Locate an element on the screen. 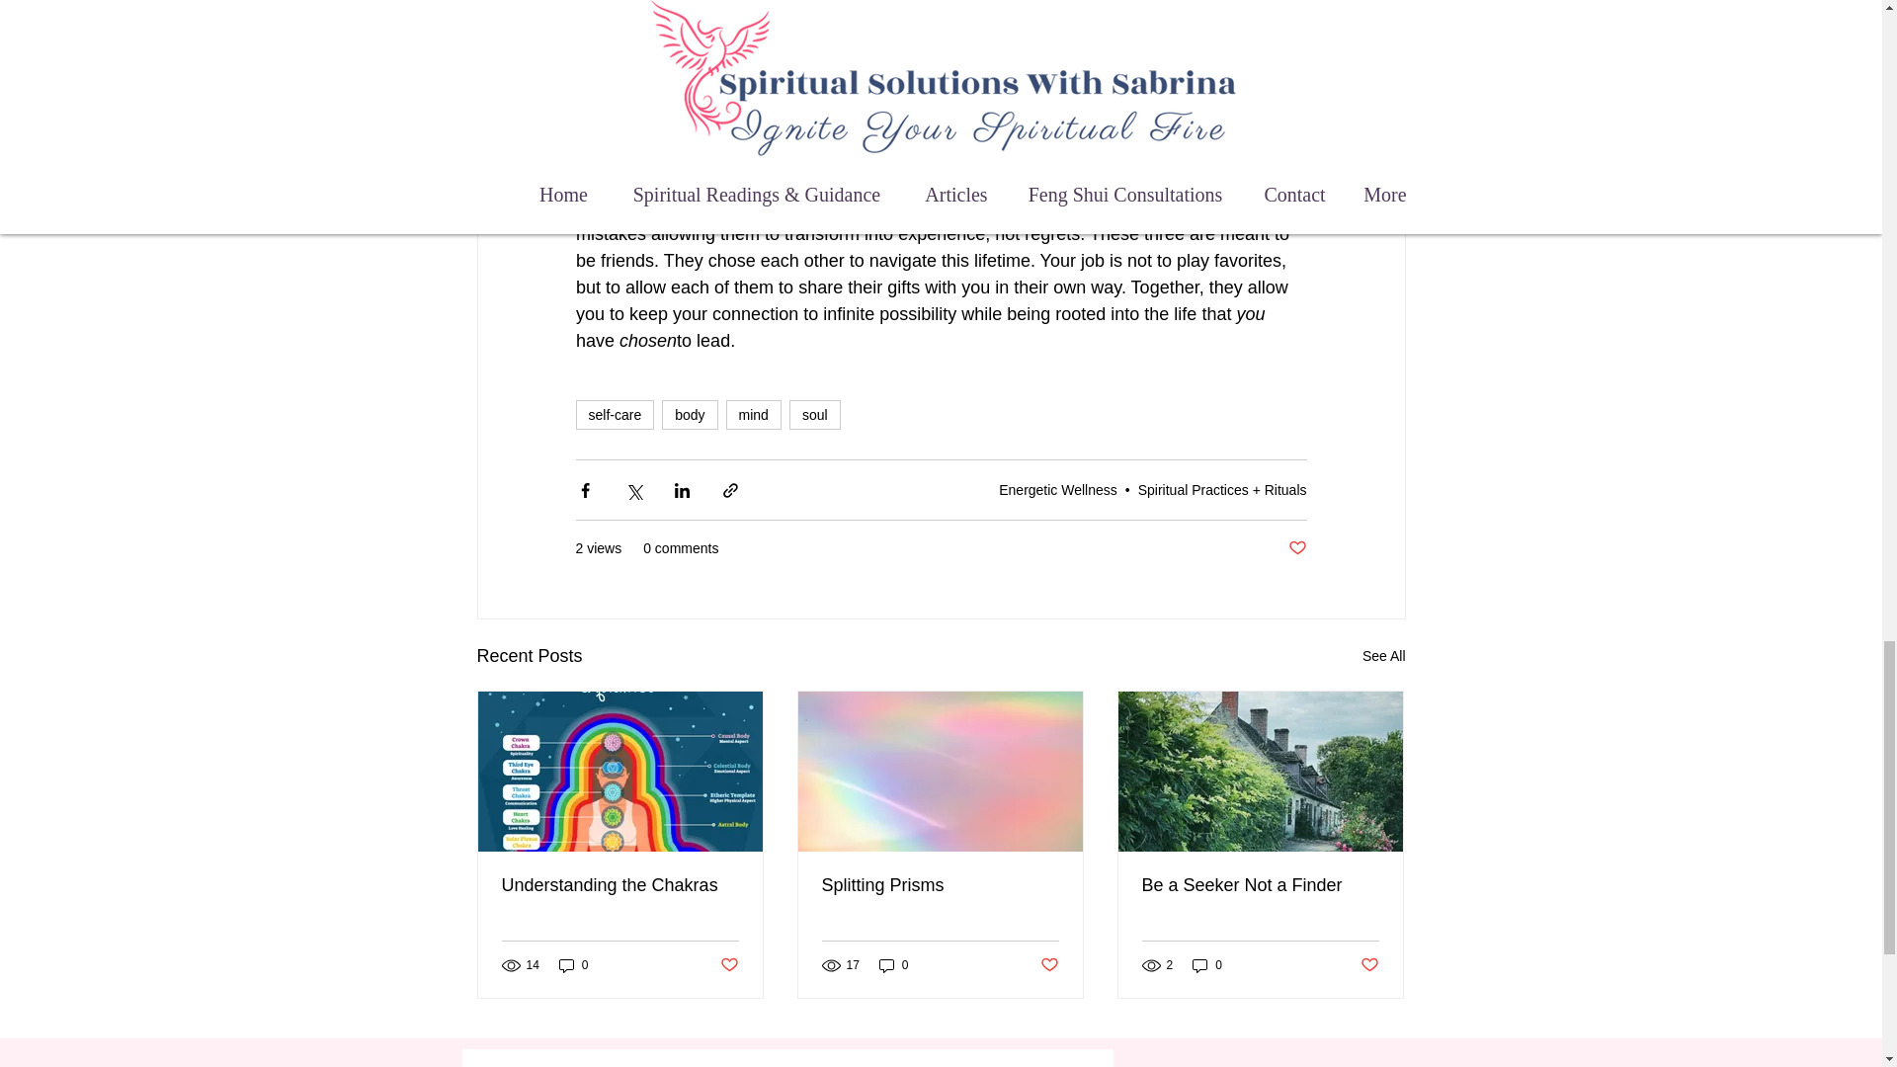  mind is located at coordinates (754, 415).